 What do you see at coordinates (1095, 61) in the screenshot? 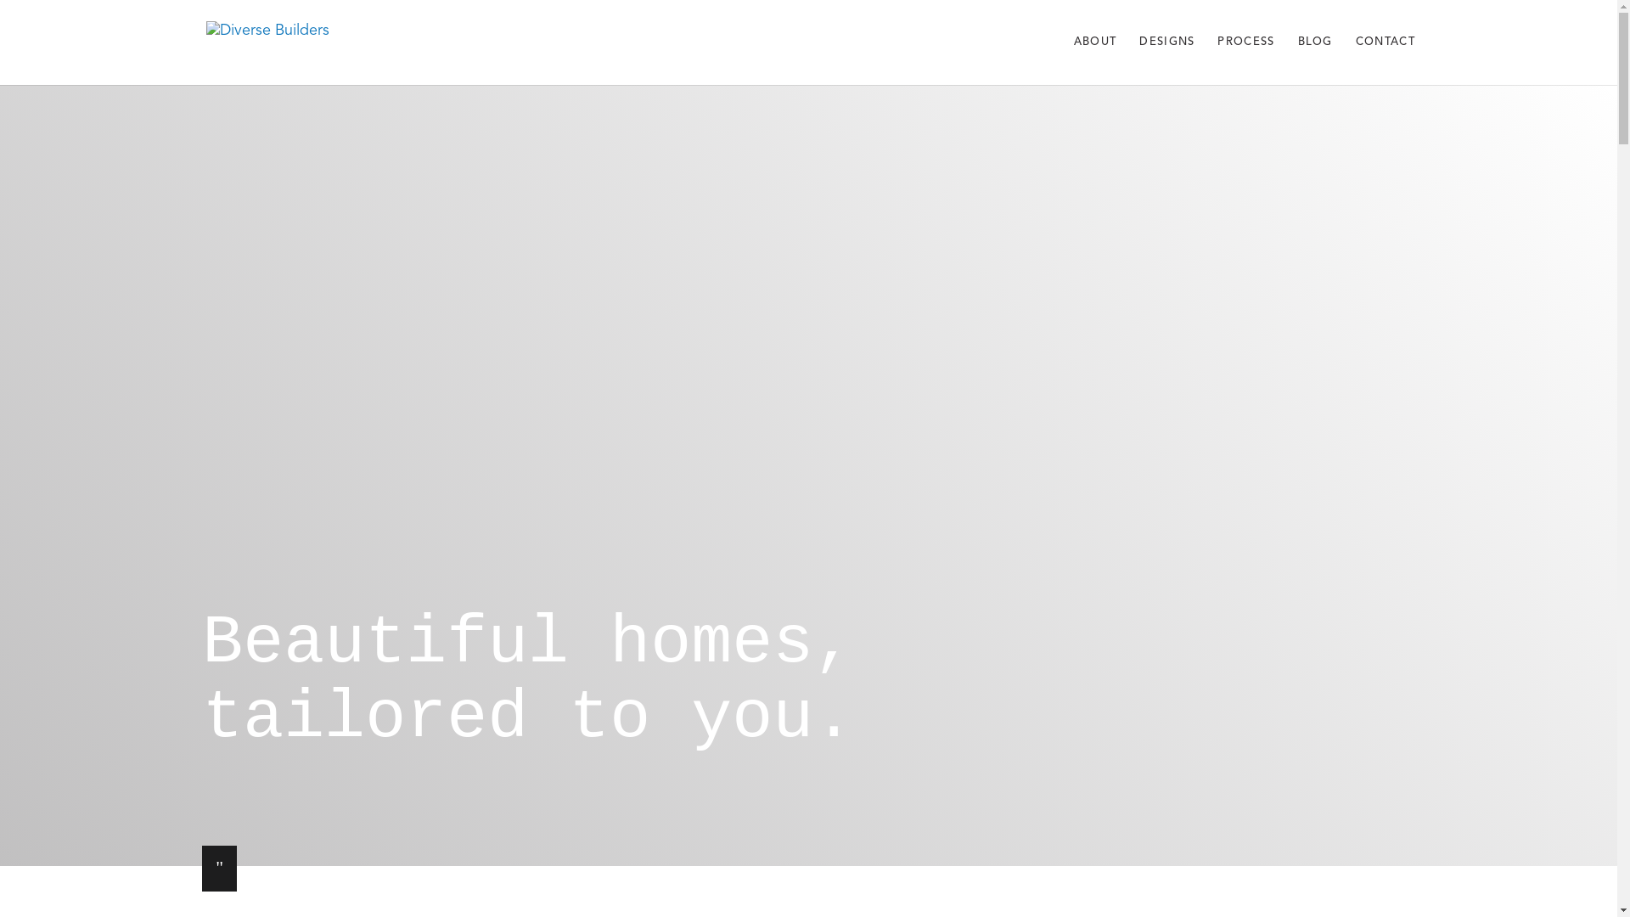
I see `ABOUT` at bounding box center [1095, 61].